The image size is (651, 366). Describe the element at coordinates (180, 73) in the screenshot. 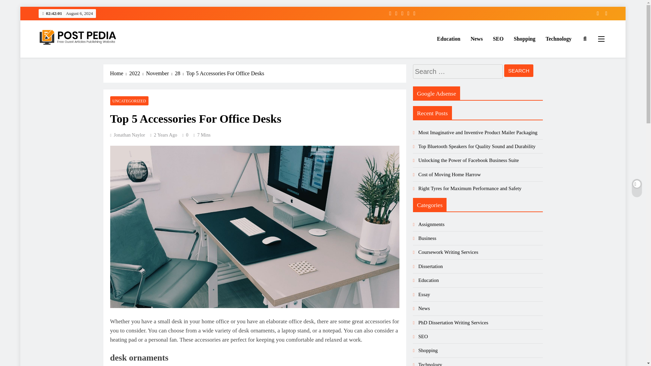

I see `28` at that location.